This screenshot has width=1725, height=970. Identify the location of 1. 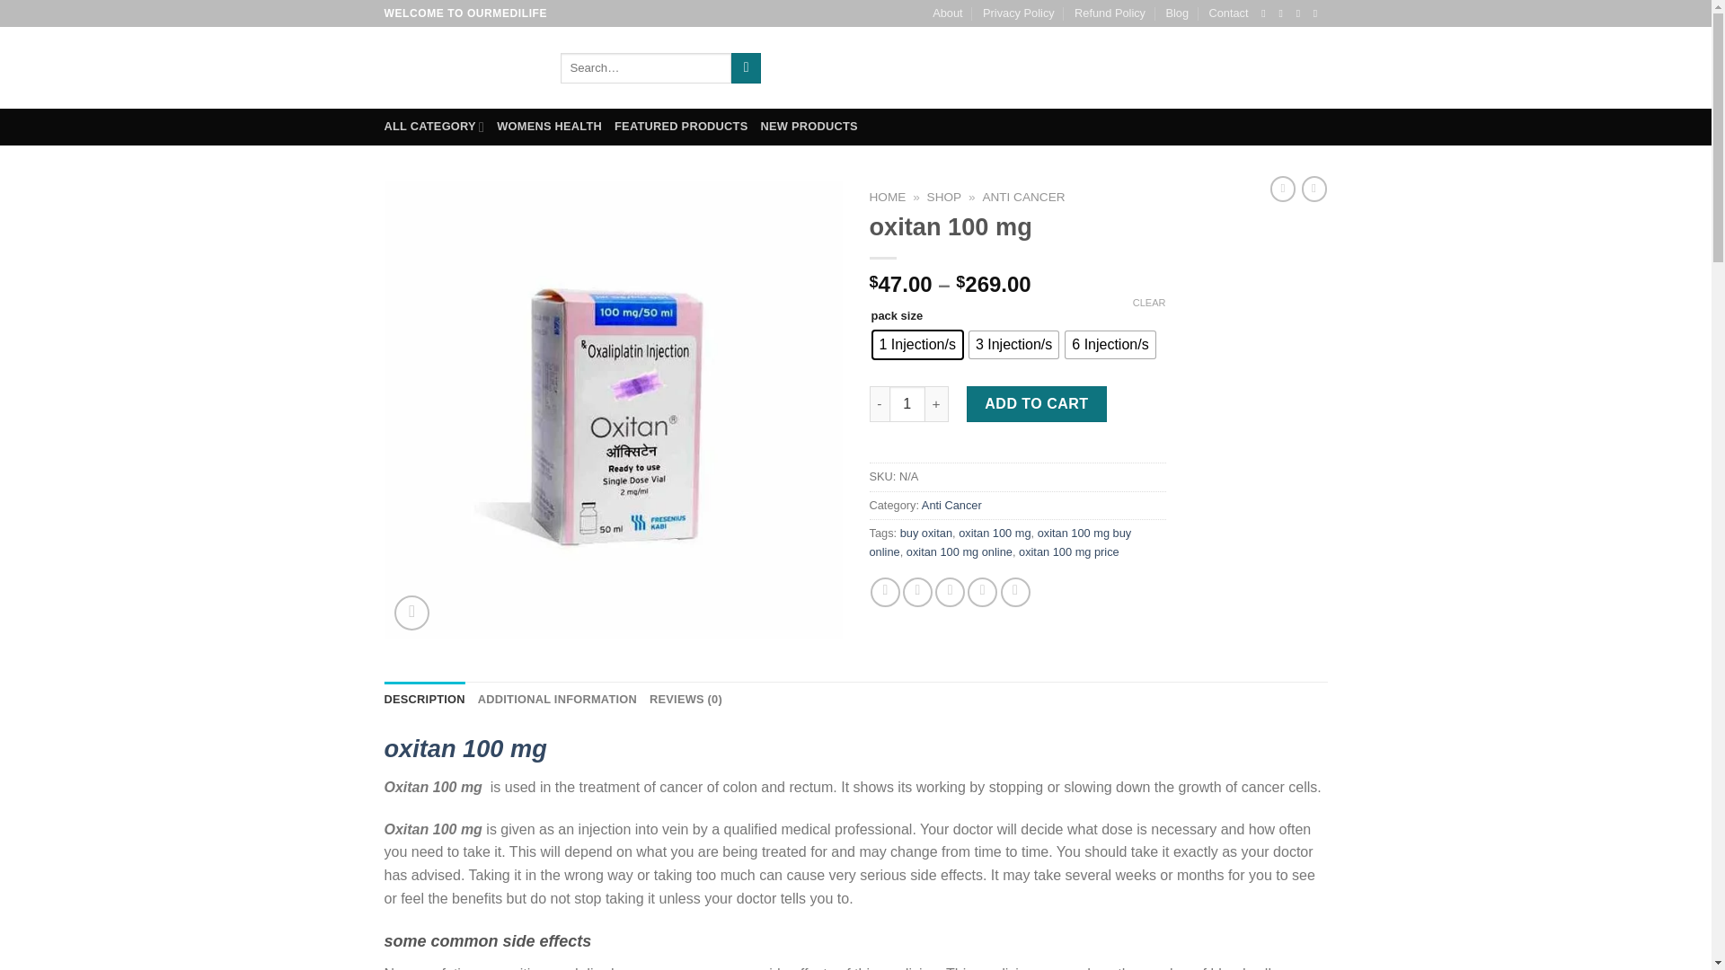
(907, 403).